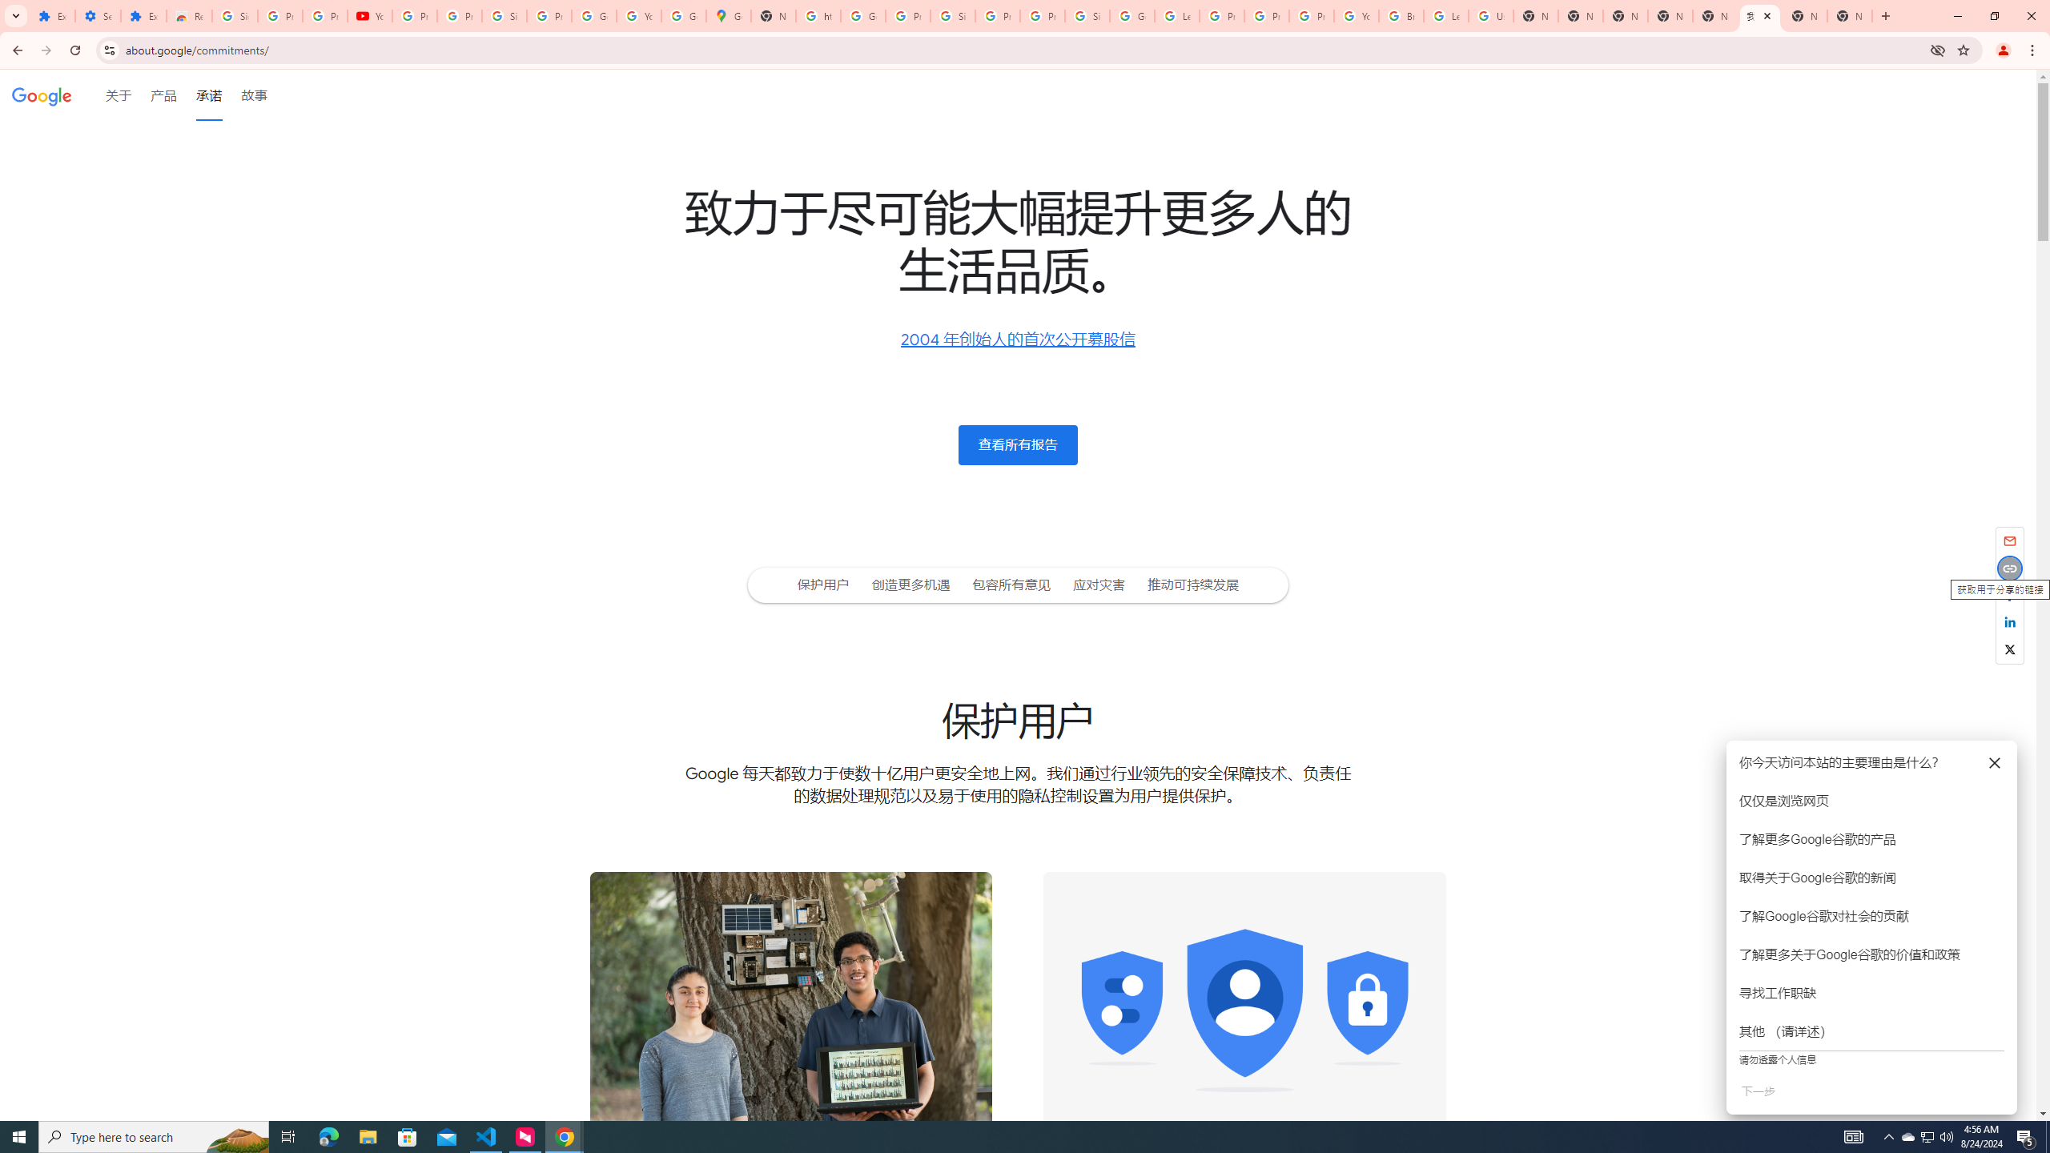  I want to click on https://scholar.google.com/, so click(818, 16).